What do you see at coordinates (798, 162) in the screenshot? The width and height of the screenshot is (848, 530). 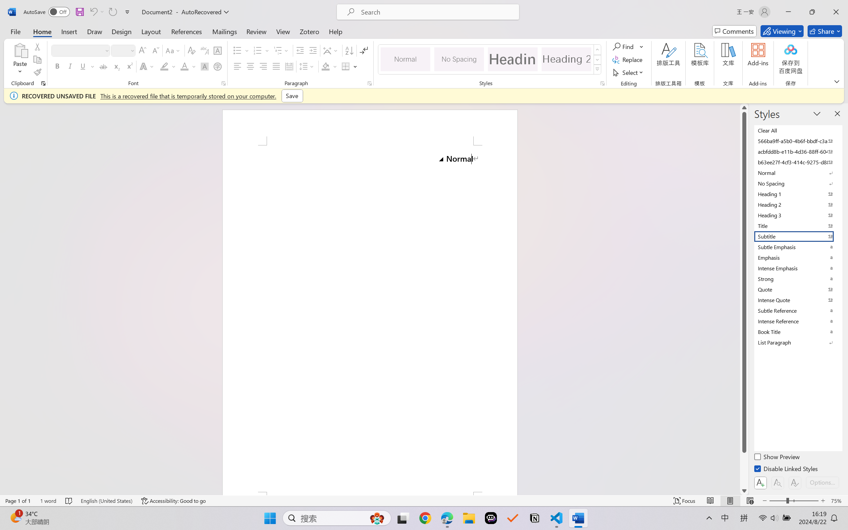 I see `b63ee27f-4cf3-414c-9275-d88e3f90795e` at bounding box center [798, 162].